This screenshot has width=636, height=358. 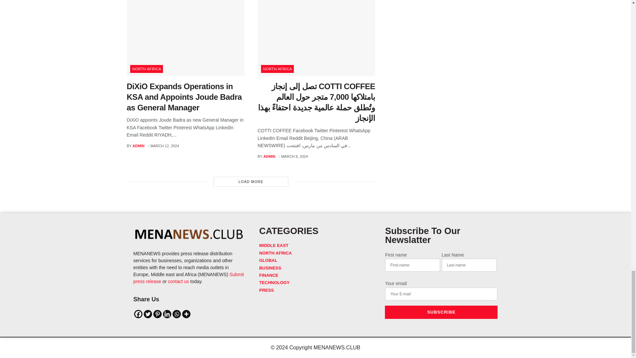 I want to click on Twitter, so click(x=148, y=314).